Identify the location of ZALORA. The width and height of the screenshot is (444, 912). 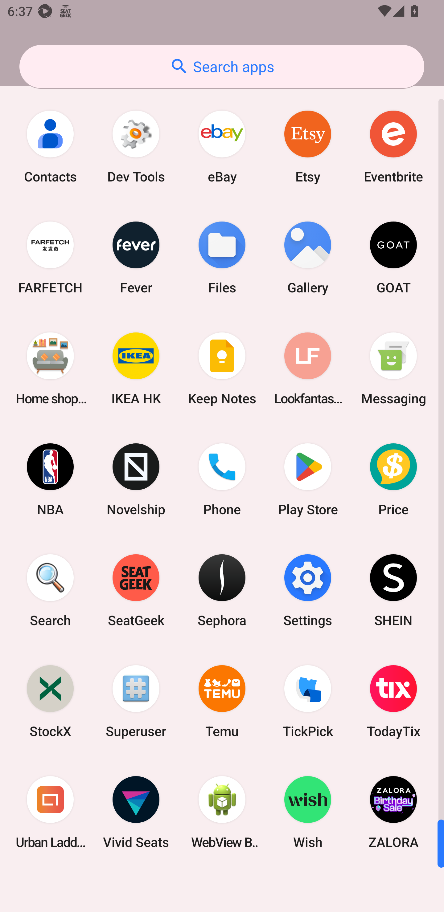
(393, 812).